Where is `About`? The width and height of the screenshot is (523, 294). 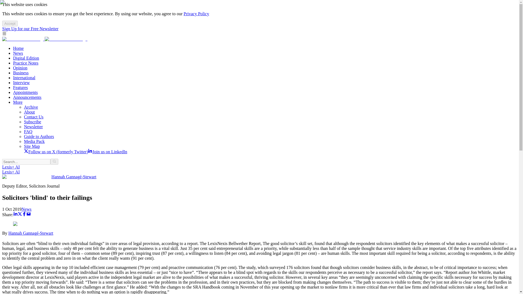
About is located at coordinates (29, 112).